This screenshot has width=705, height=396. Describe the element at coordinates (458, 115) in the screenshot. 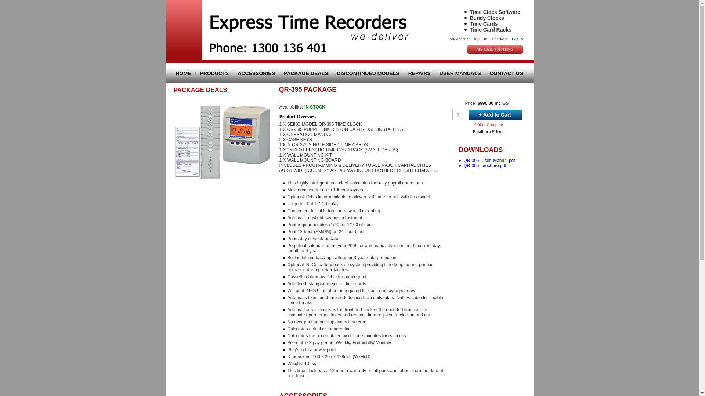

I see `Qty` at that location.